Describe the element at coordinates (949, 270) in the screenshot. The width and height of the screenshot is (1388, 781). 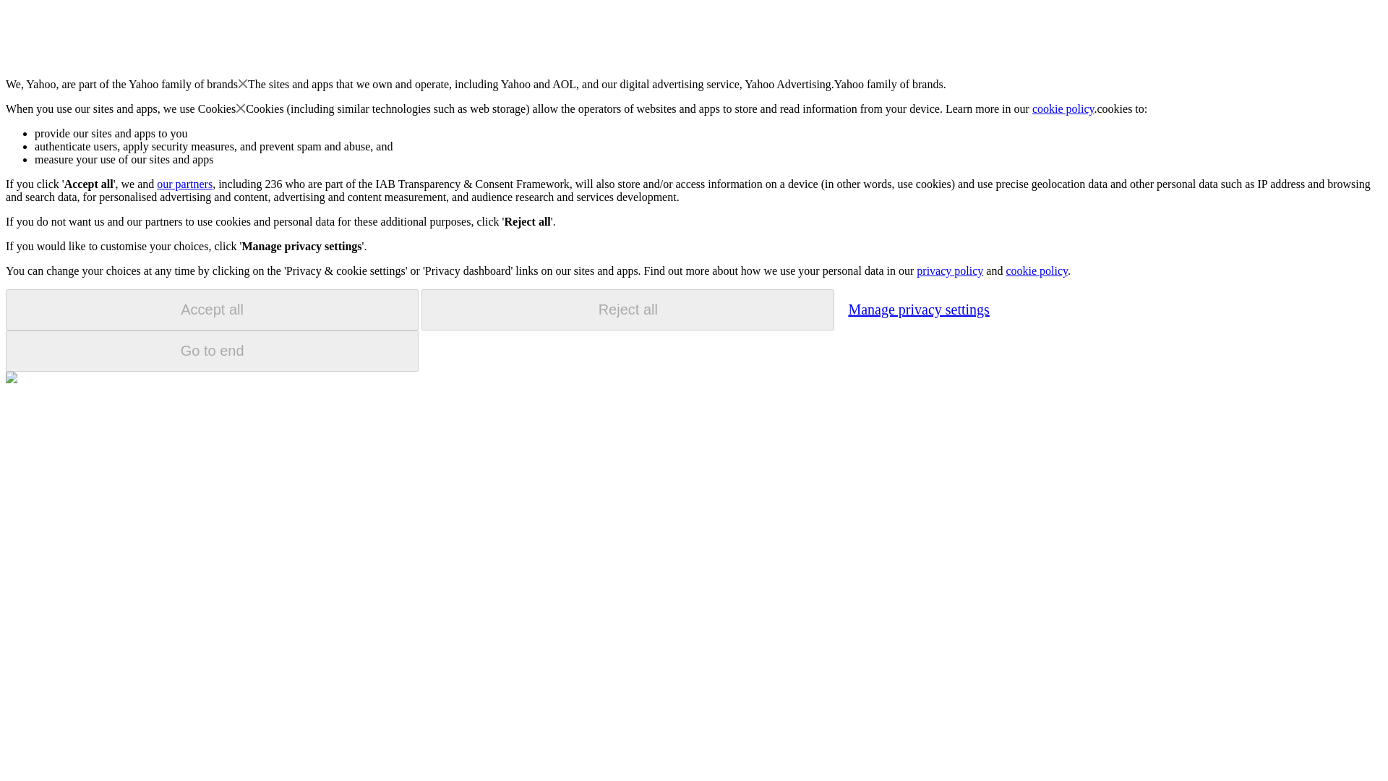
I see `privacy policy` at that location.